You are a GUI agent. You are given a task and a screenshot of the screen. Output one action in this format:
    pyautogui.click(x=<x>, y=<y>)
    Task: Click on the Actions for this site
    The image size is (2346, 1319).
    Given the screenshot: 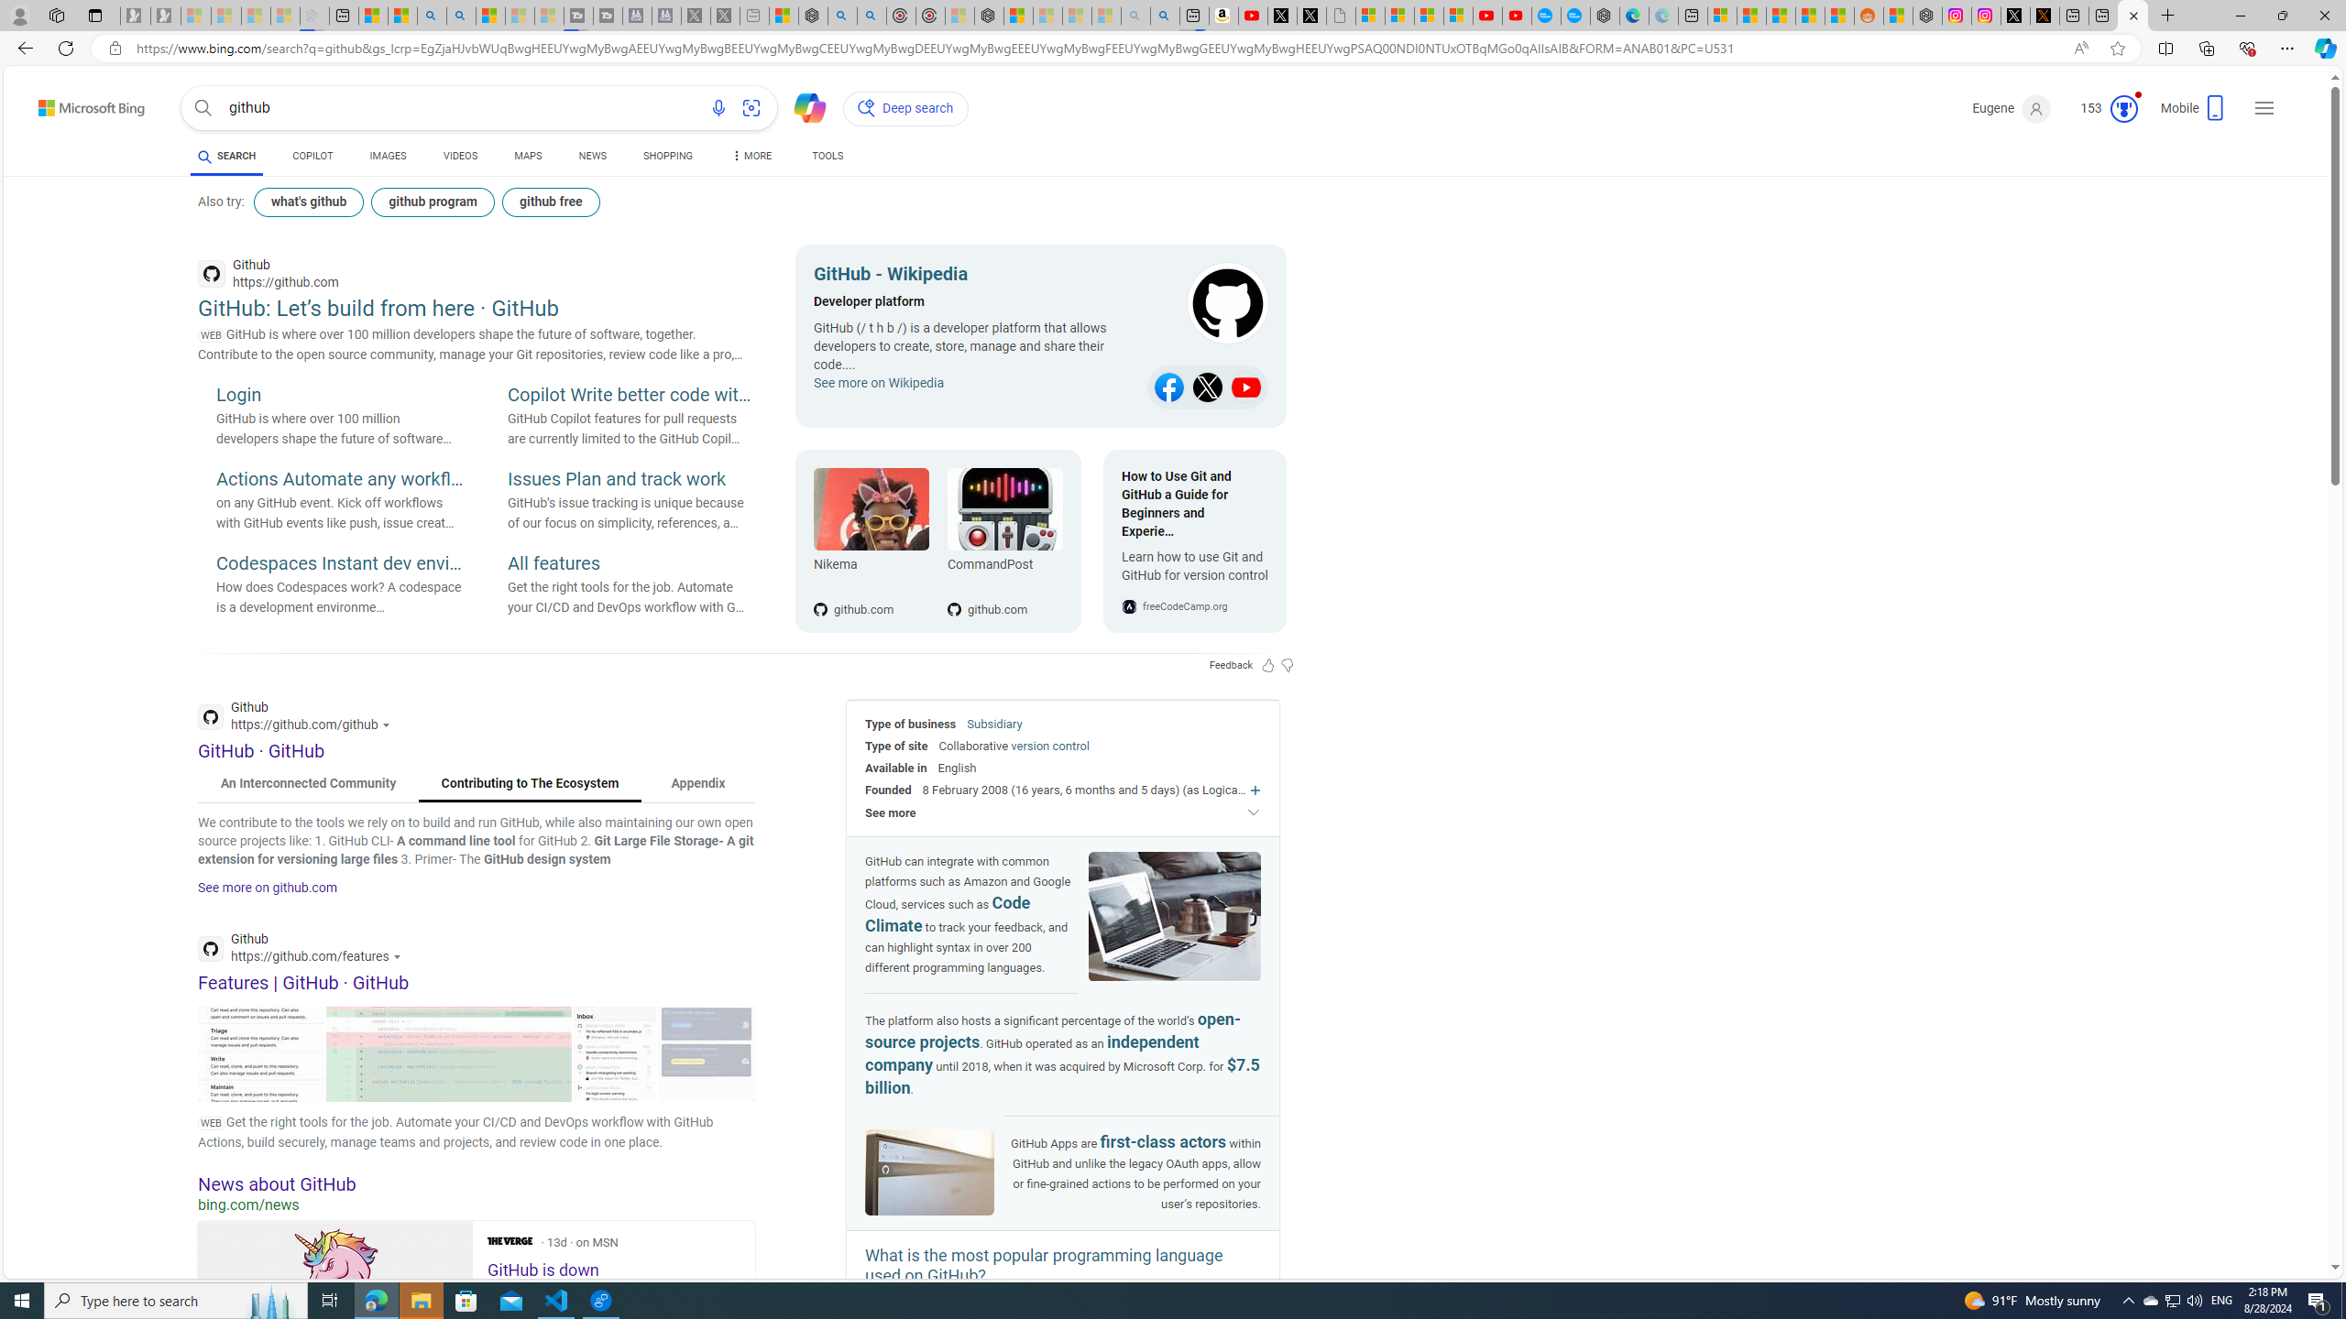 What is the action you would take?
    pyautogui.click(x=400, y=957)
    